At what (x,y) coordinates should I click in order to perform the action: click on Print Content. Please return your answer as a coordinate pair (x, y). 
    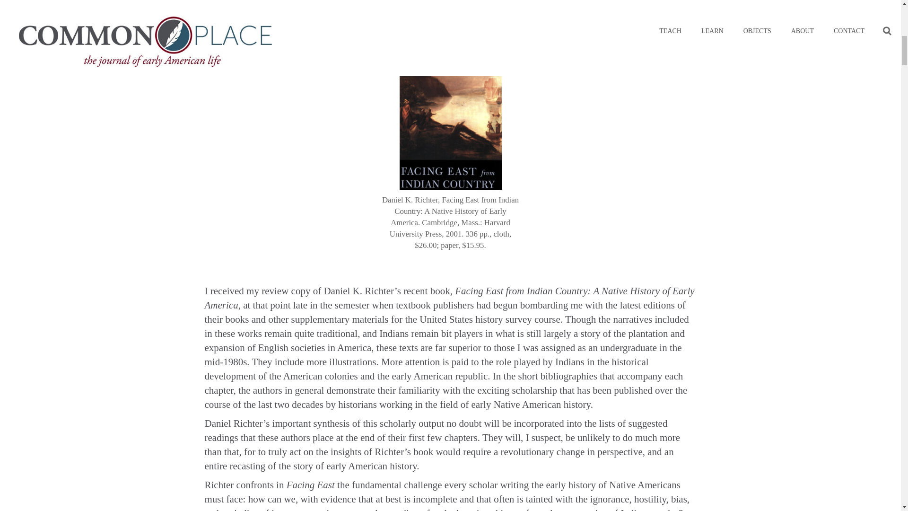
    Looking at the image, I should click on (298, 36).